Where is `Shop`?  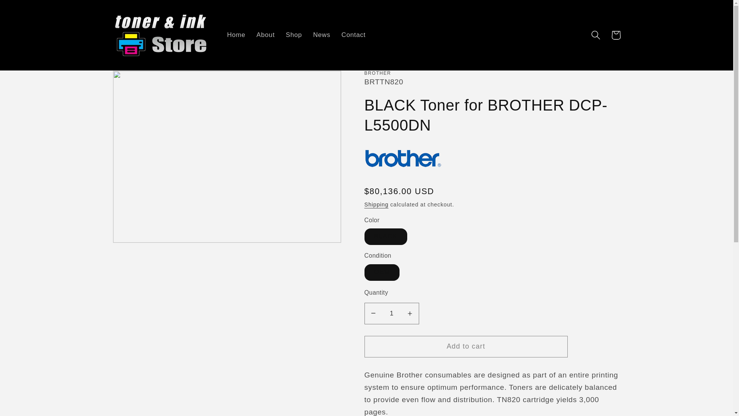 Shop is located at coordinates (293, 35).